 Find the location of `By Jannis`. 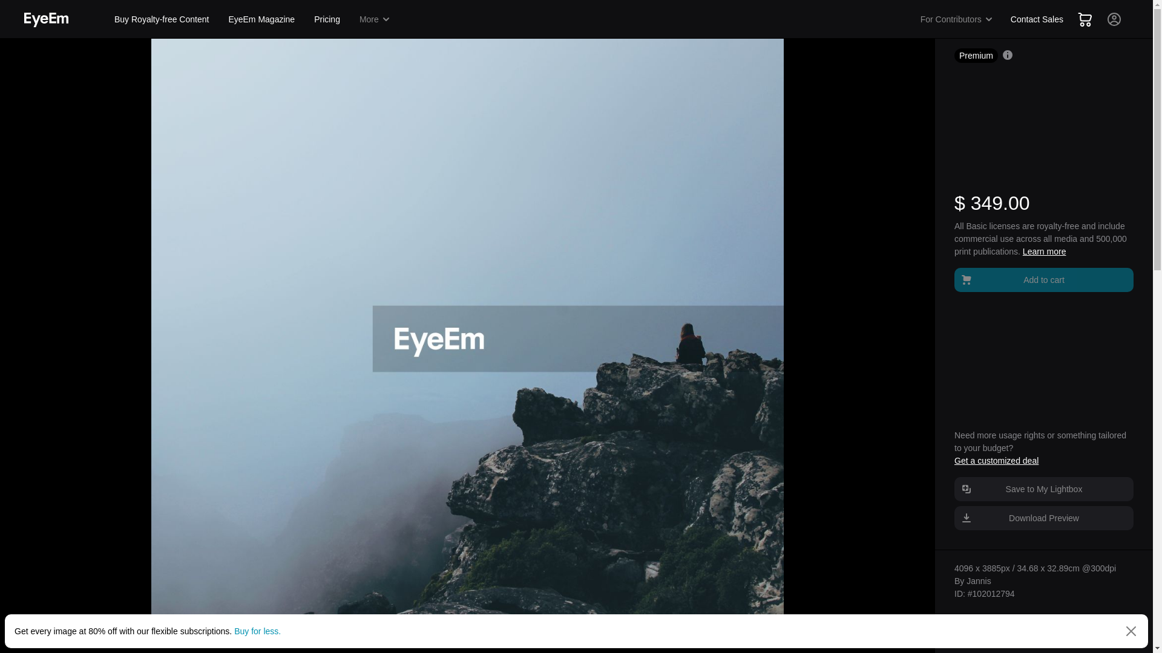

By Jannis is located at coordinates (972, 580).